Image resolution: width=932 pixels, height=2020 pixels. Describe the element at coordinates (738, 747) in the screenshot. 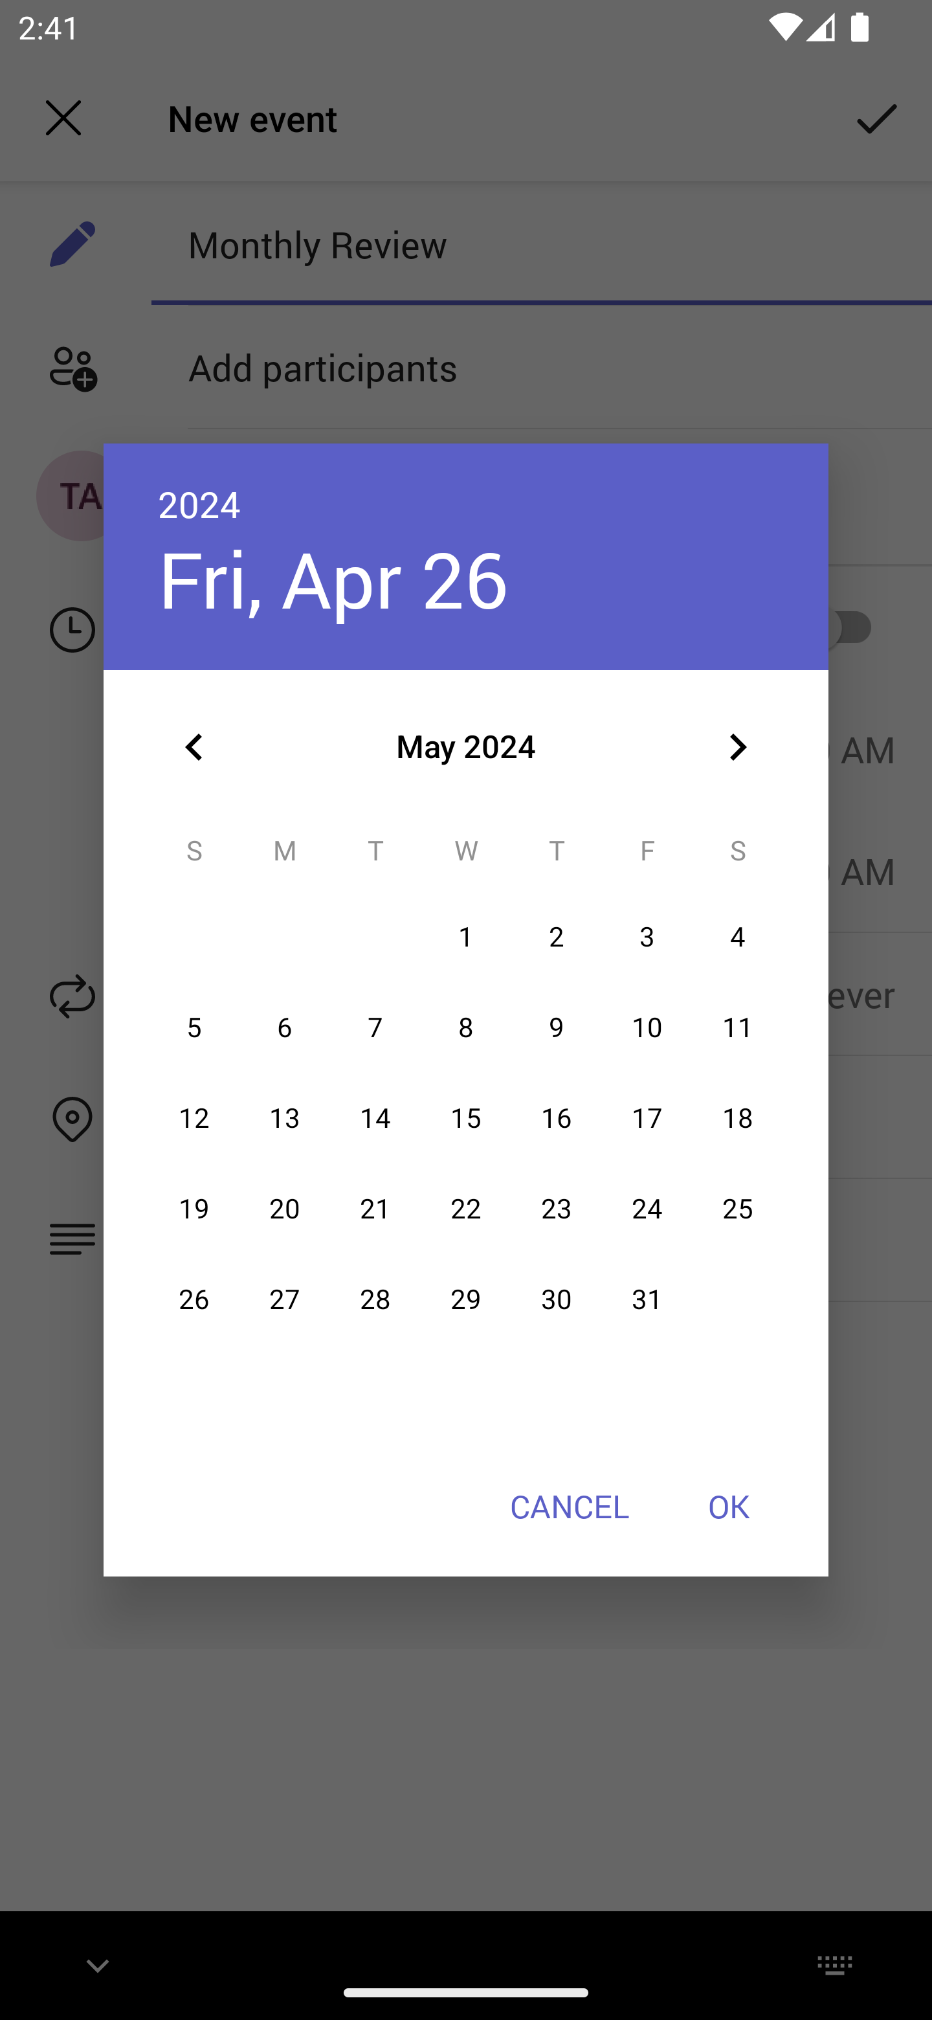

I see `Next month` at that location.